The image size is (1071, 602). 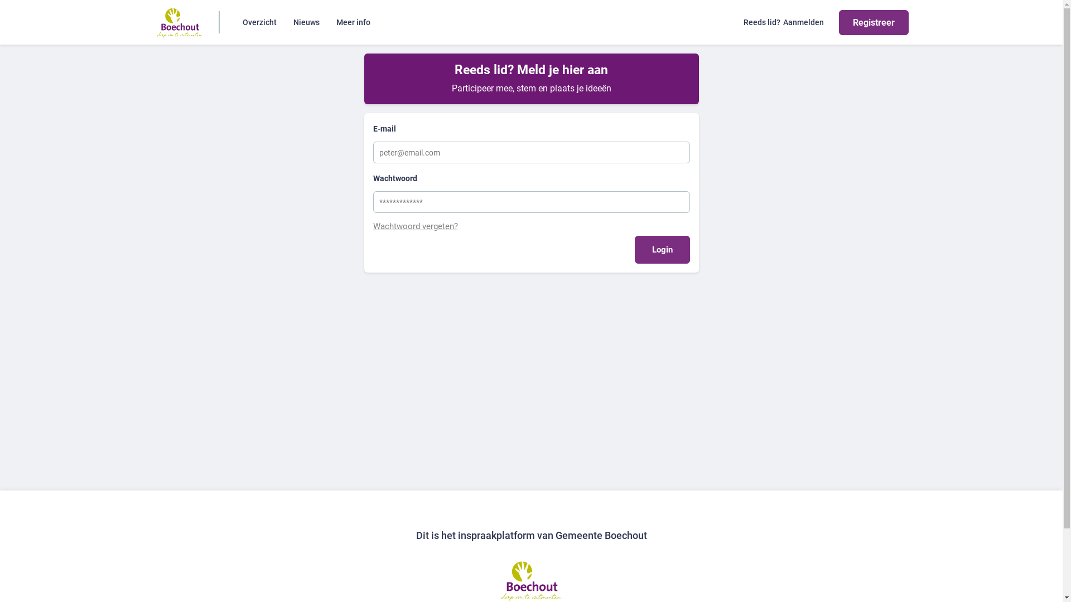 I want to click on Reeds lid?
Aanmelden, so click(x=784, y=22).